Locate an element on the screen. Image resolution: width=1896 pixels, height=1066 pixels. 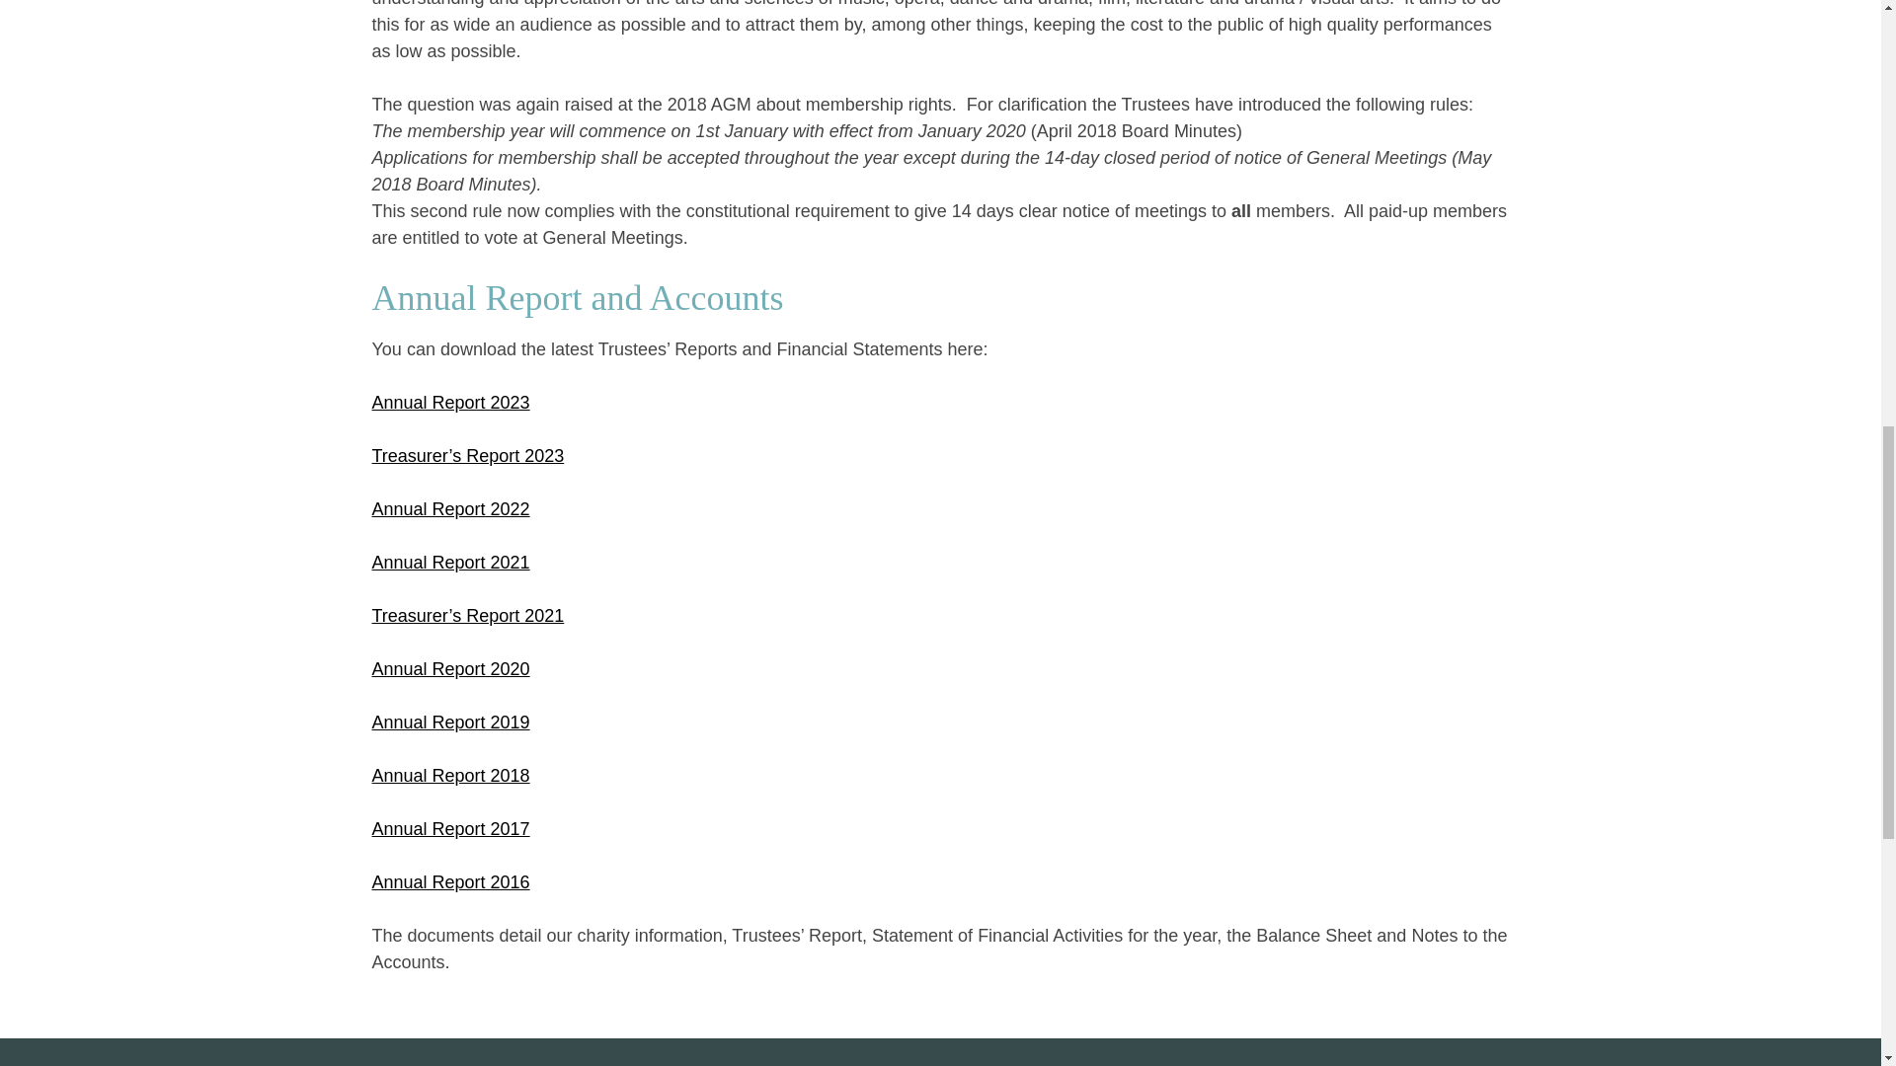
Annual Report 2021 is located at coordinates (450, 563).